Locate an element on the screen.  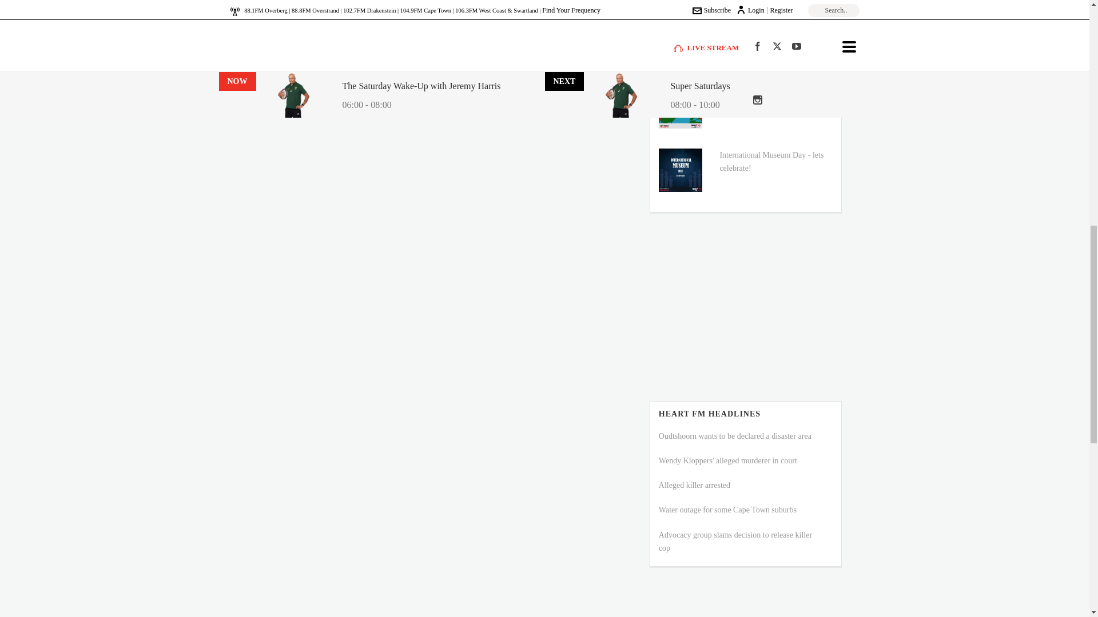
museum is located at coordinates (681, 170).